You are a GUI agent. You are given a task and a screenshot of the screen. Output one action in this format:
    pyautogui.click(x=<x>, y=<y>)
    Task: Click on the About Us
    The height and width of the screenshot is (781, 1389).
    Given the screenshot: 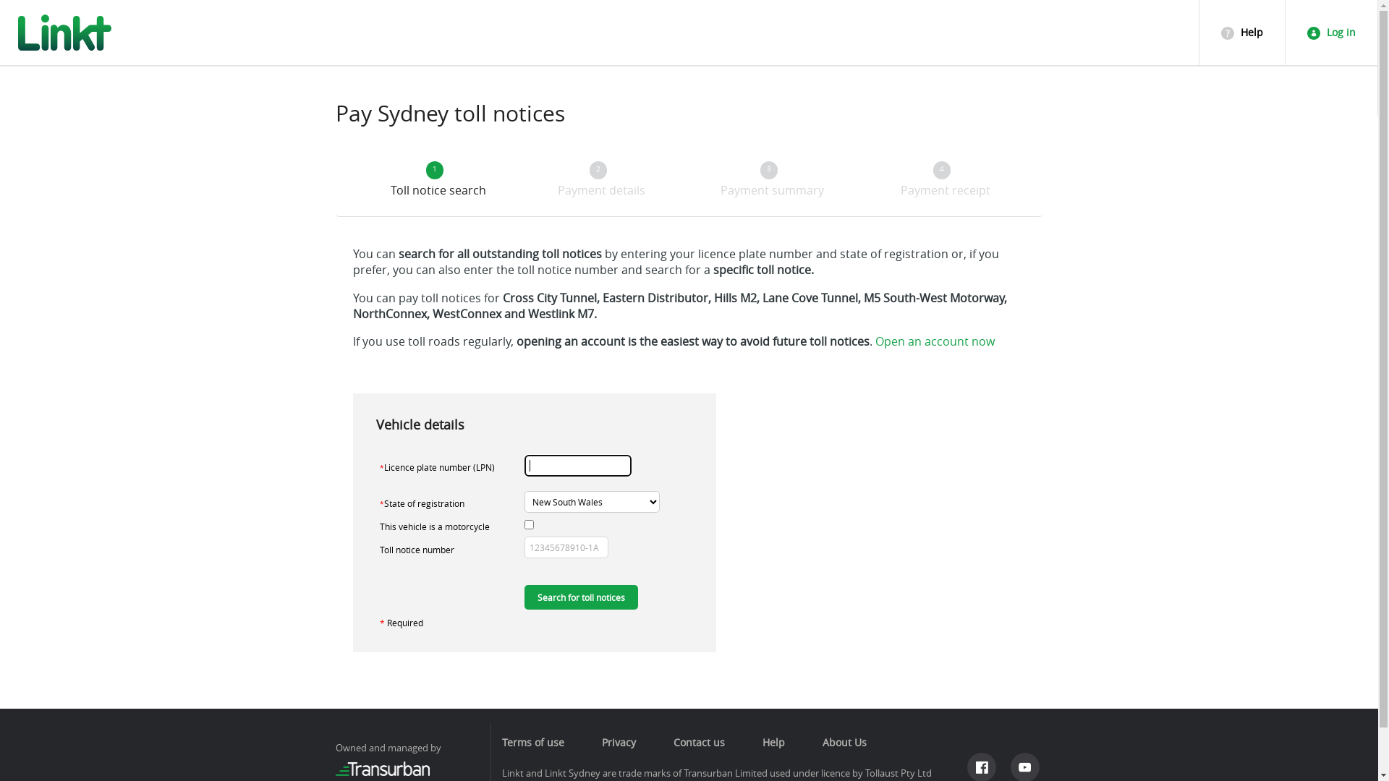 What is the action you would take?
    pyautogui.click(x=852, y=742)
    